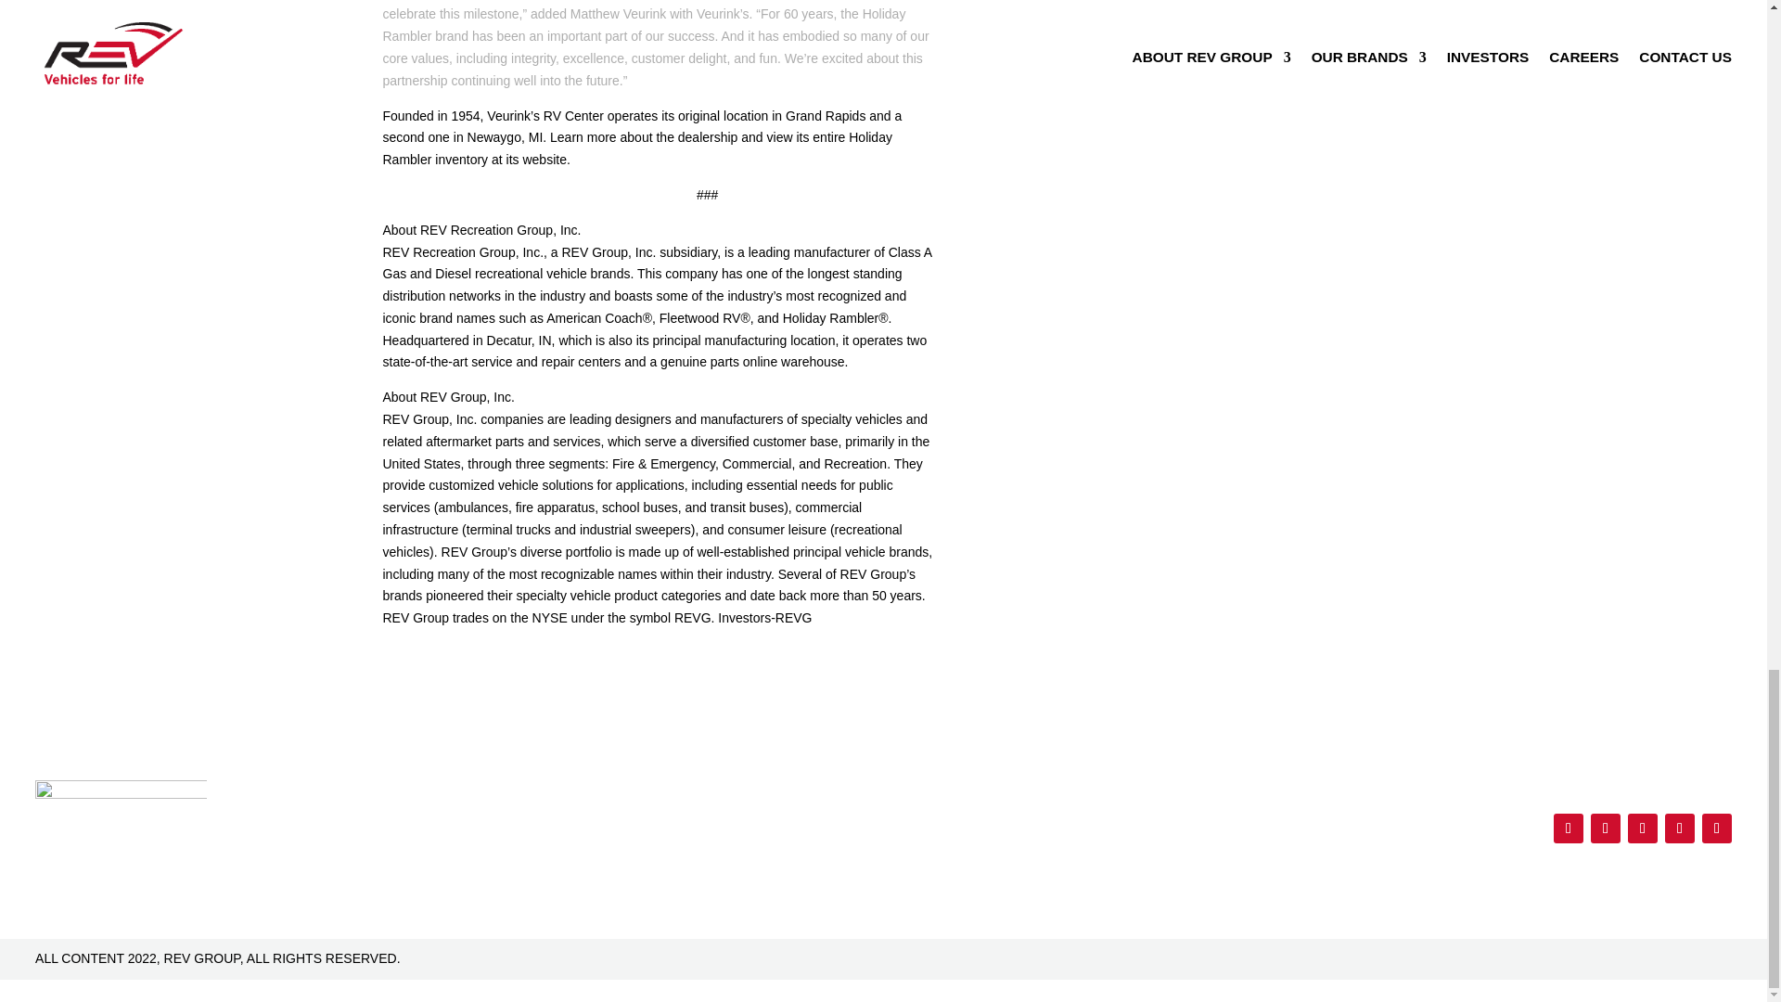  What do you see at coordinates (1716, 828) in the screenshot?
I see `Follow on LinkedIn` at bounding box center [1716, 828].